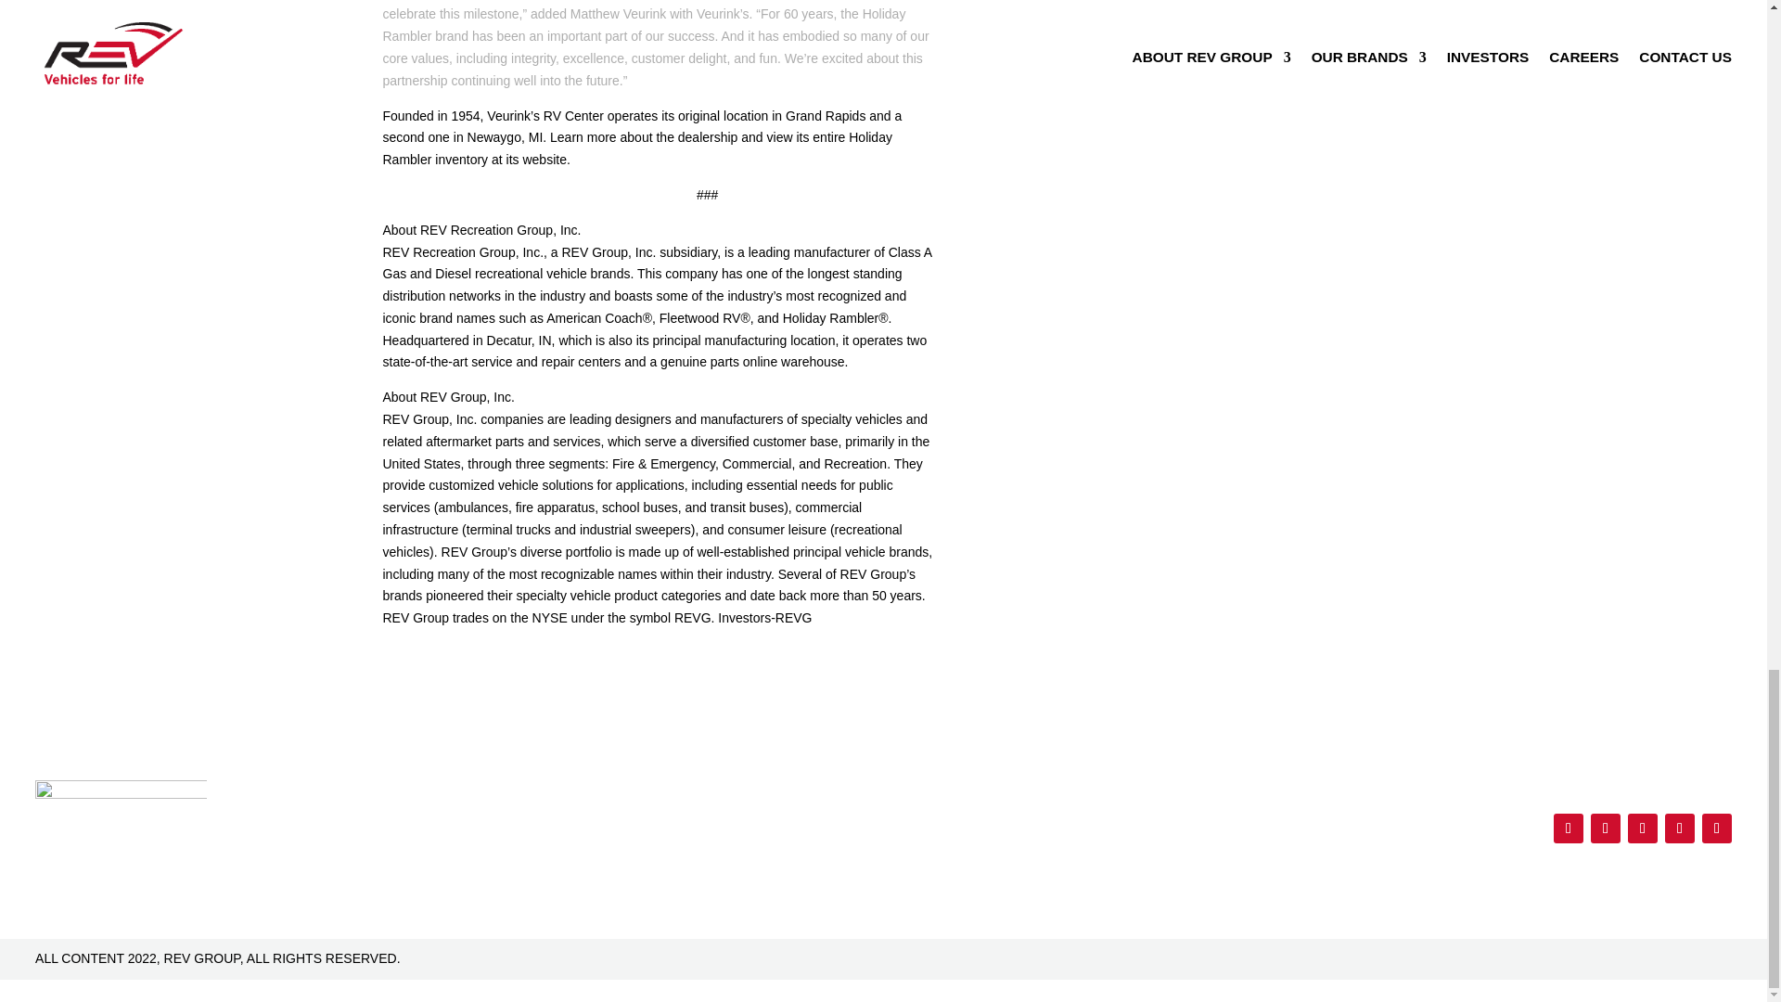  What do you see at coordinates (1716, 828) in the screenshot?
I see `Follow on LinkedIn` at bounding box center [1716, 828].